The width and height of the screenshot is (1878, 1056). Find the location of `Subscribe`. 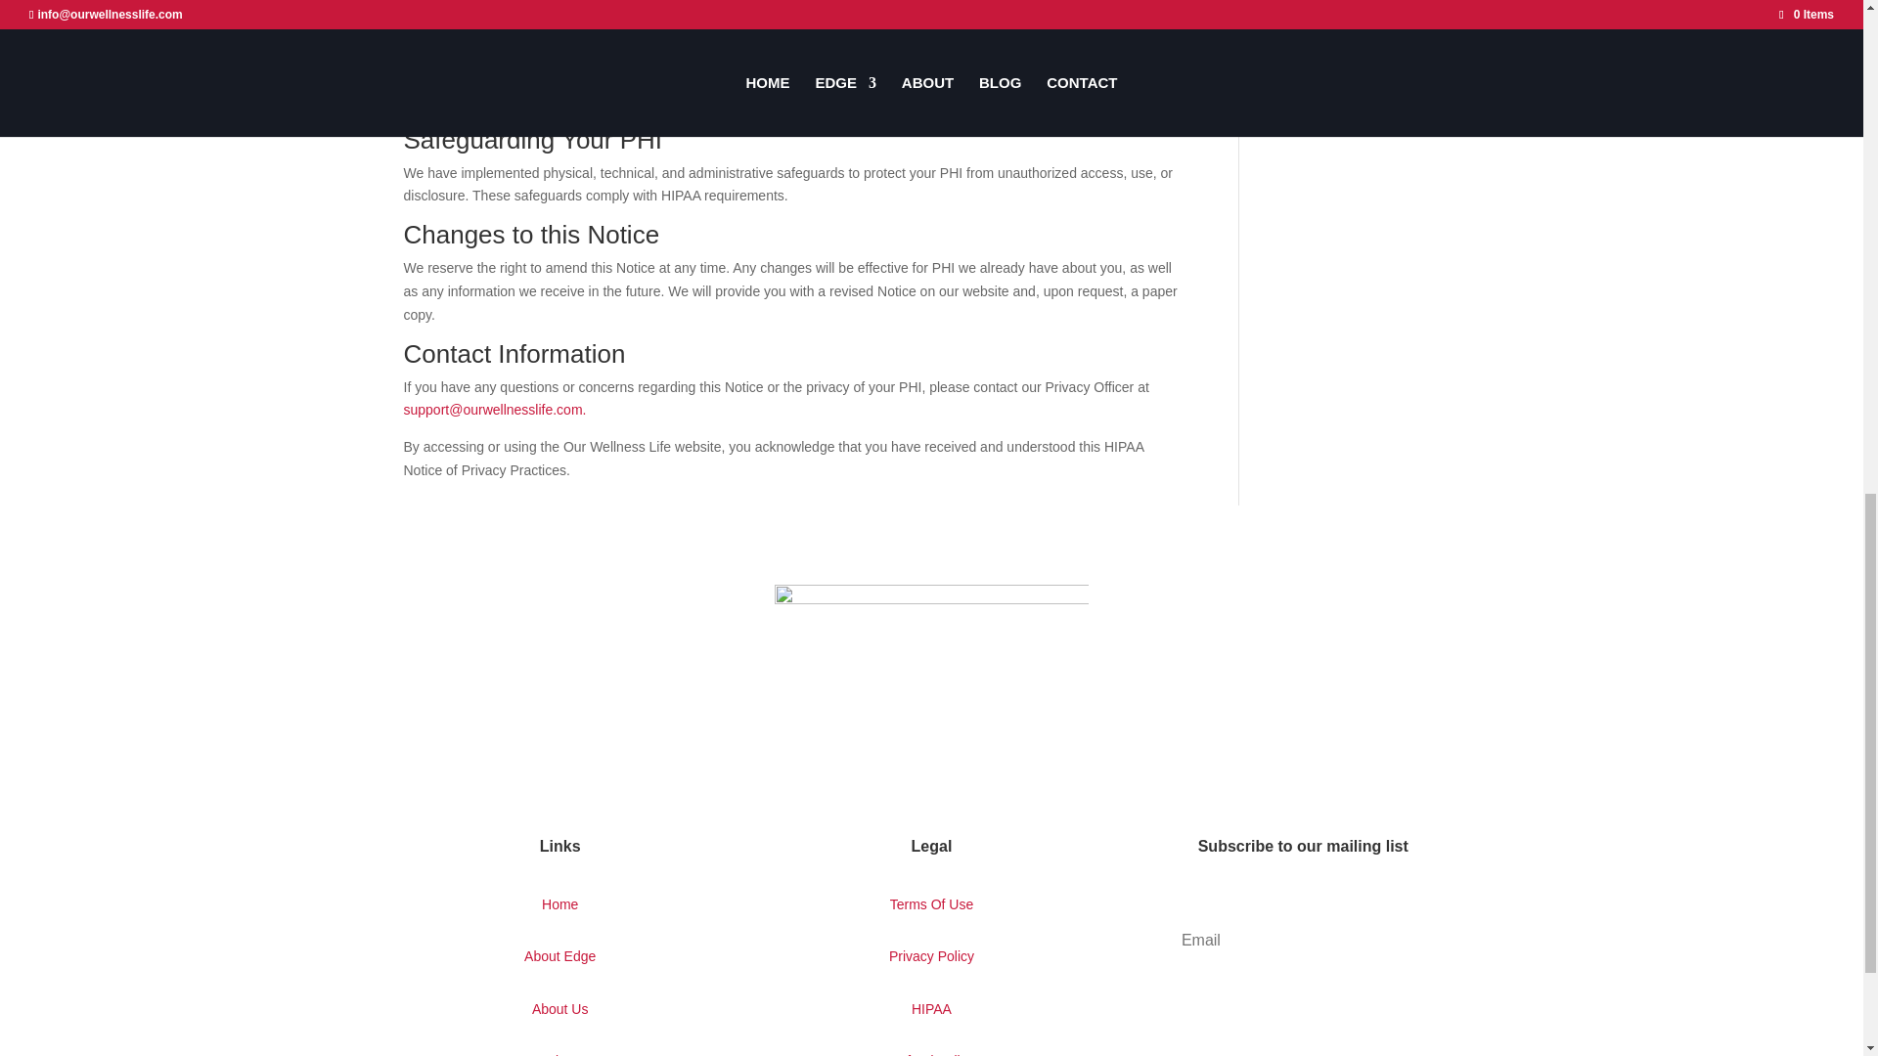

Subscribe is located at coordinates (1302, 1001).